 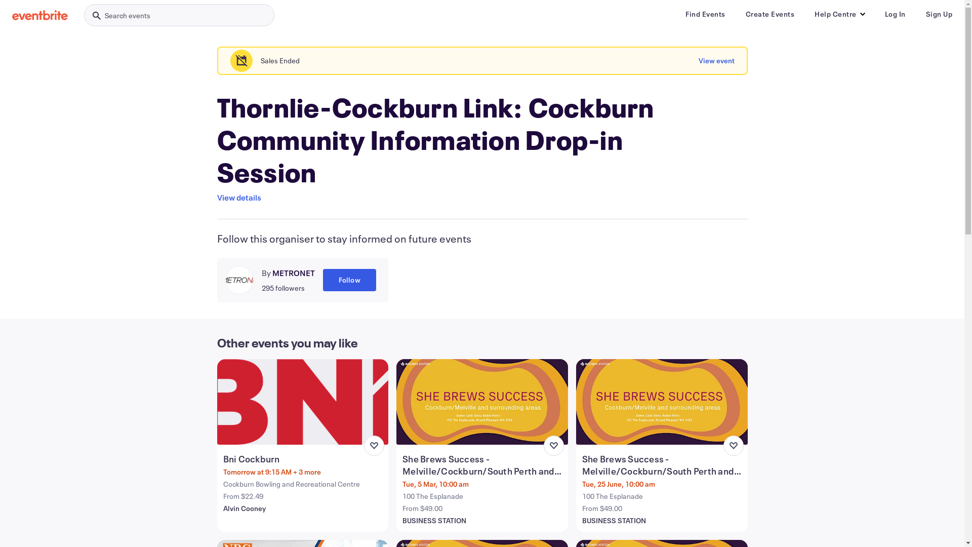 What do you see at coordinates (349, 280) in the screenshot?
I see `Follow` at bounding box center [349, 280].